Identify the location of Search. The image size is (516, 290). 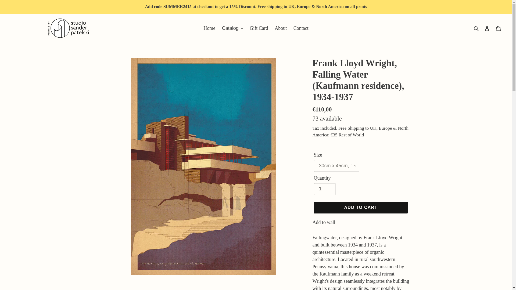
(477, 28).